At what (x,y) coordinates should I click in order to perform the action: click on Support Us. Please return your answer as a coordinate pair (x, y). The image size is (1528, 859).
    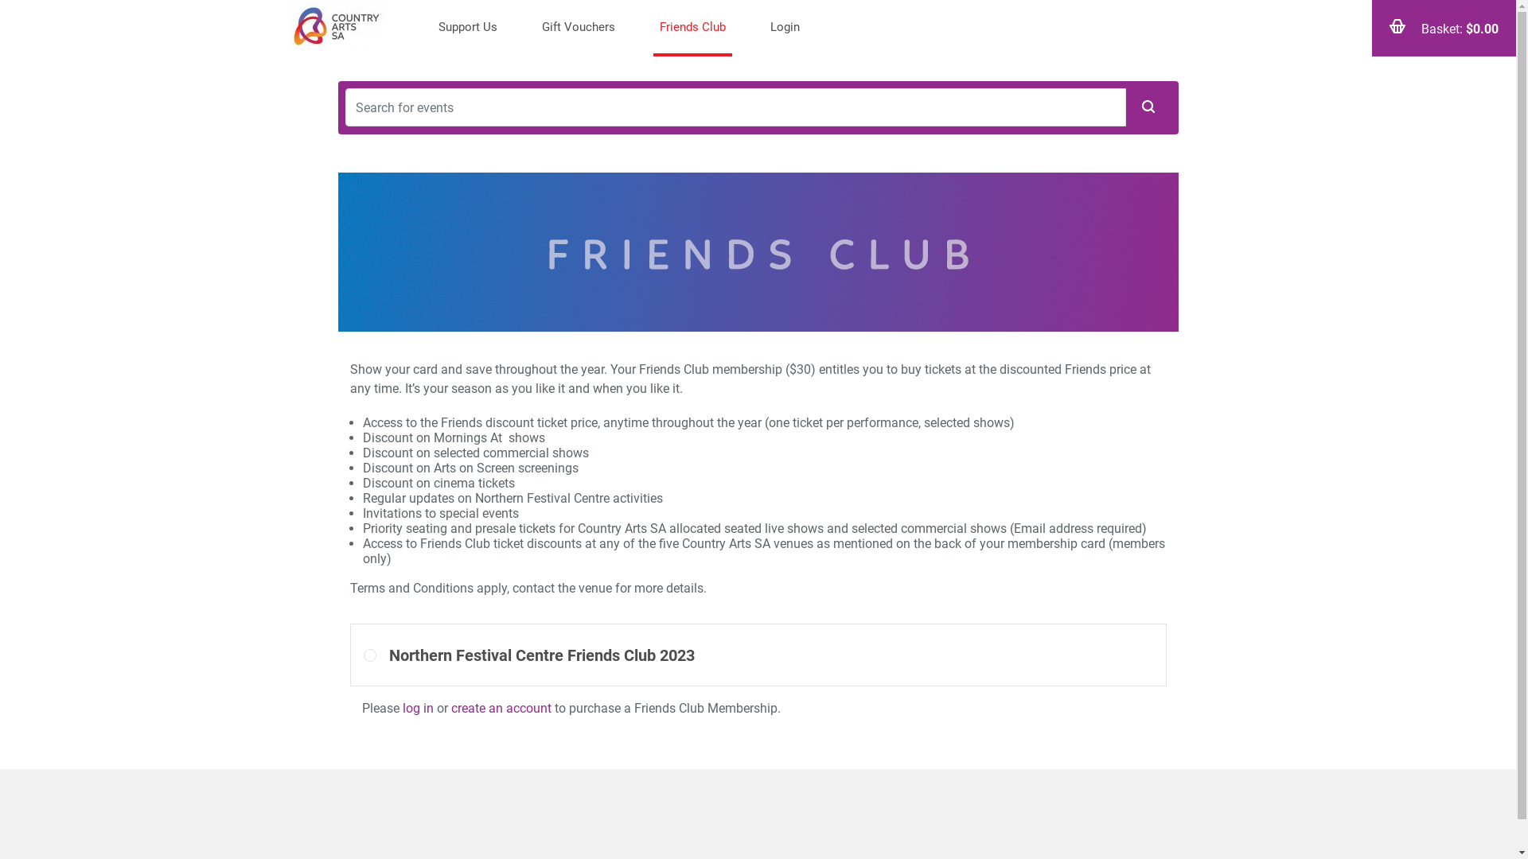
    Looking at the image, I should click on (467, 29).